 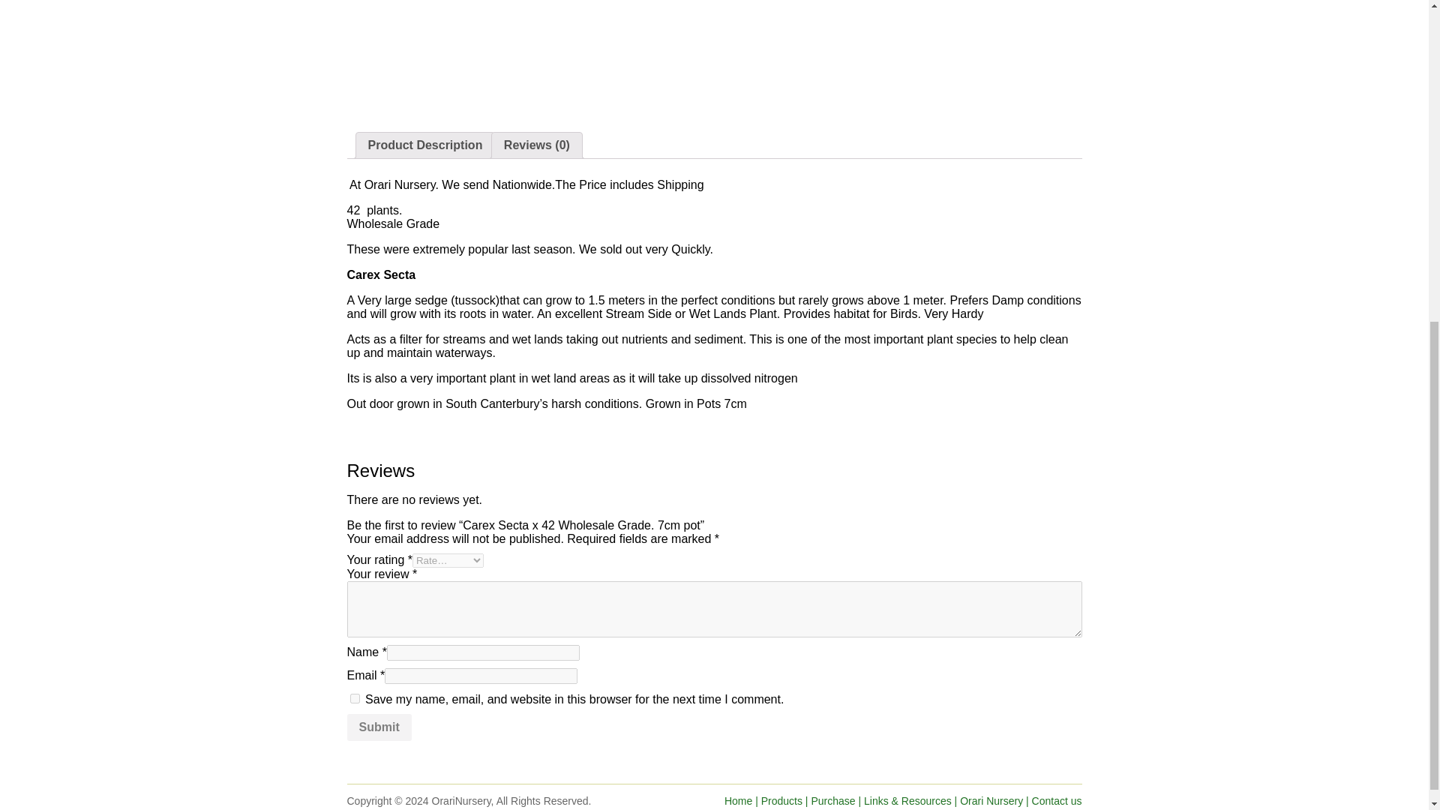 What do you see at coordinates (832, 800) in the screenshot?
I see `Purchase` at bounding box center [832, 800].